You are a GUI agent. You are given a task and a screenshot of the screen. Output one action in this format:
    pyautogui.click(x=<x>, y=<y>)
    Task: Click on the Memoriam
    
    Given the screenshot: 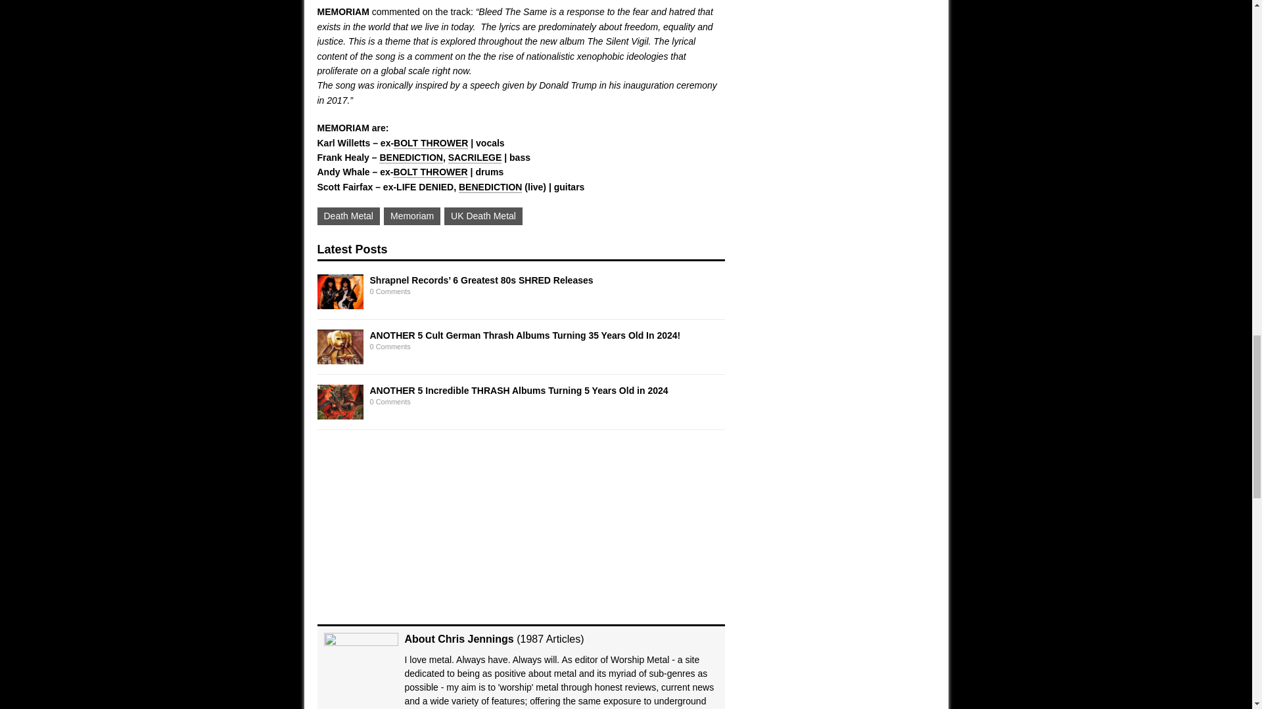 What is the action you would take?
    pyautogui.click(x=411, y=216)
    